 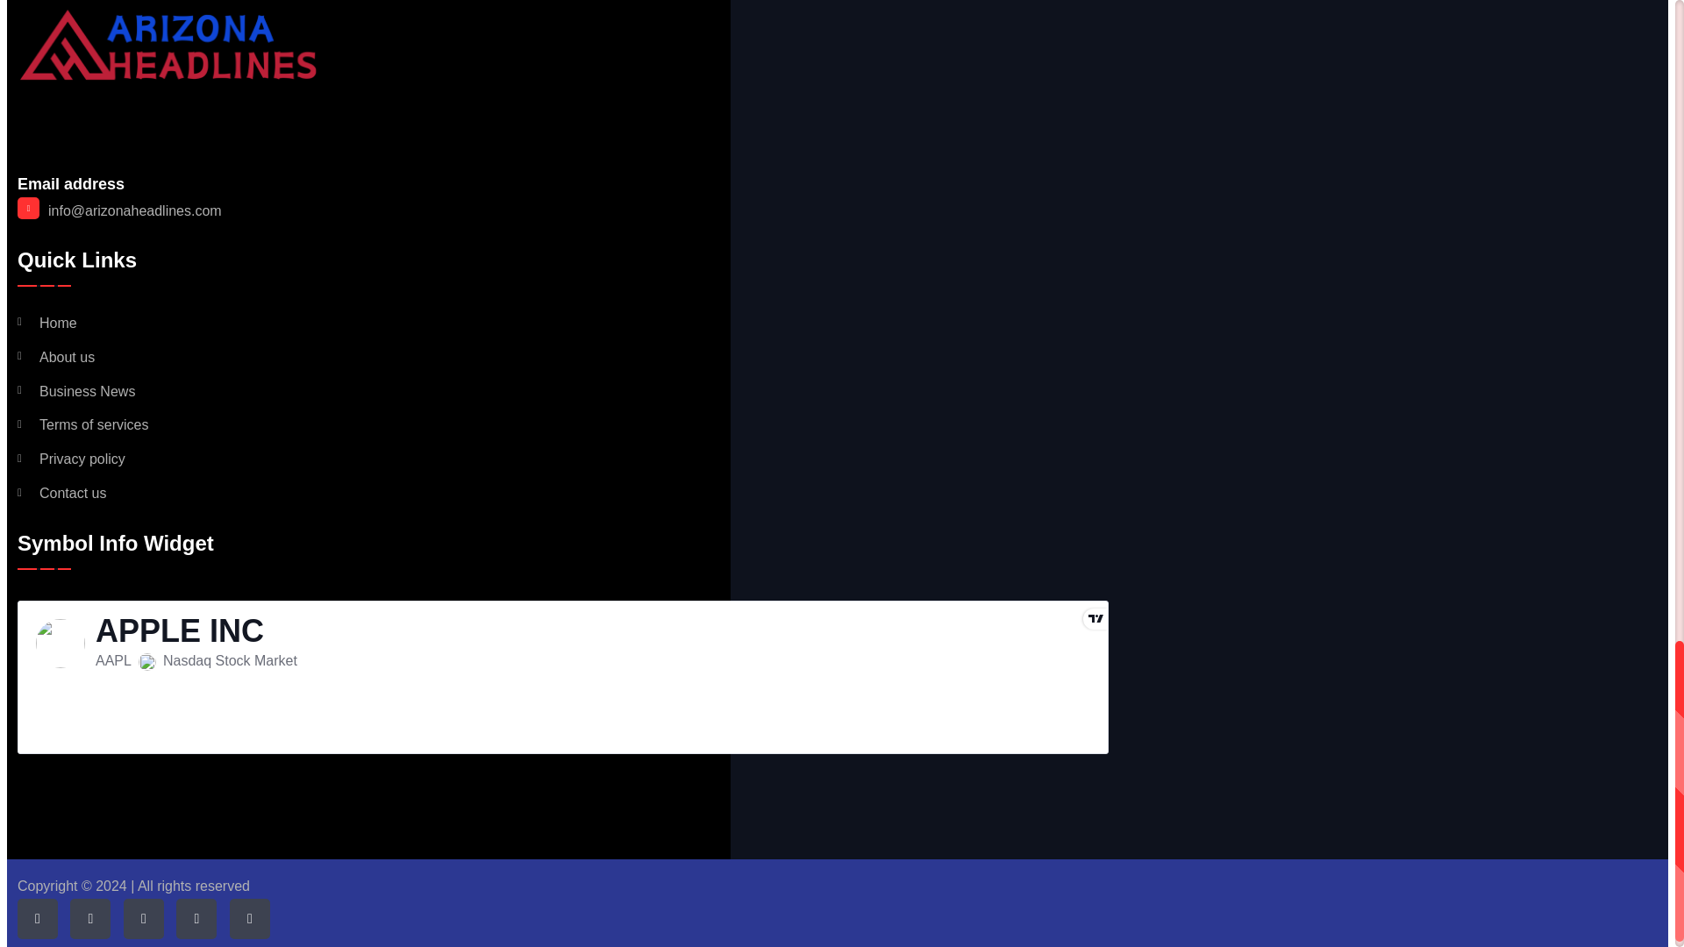 What do you see at coordinates (47, 324) in the screenshot?
I see `Home` at bounding box center [47, 324].